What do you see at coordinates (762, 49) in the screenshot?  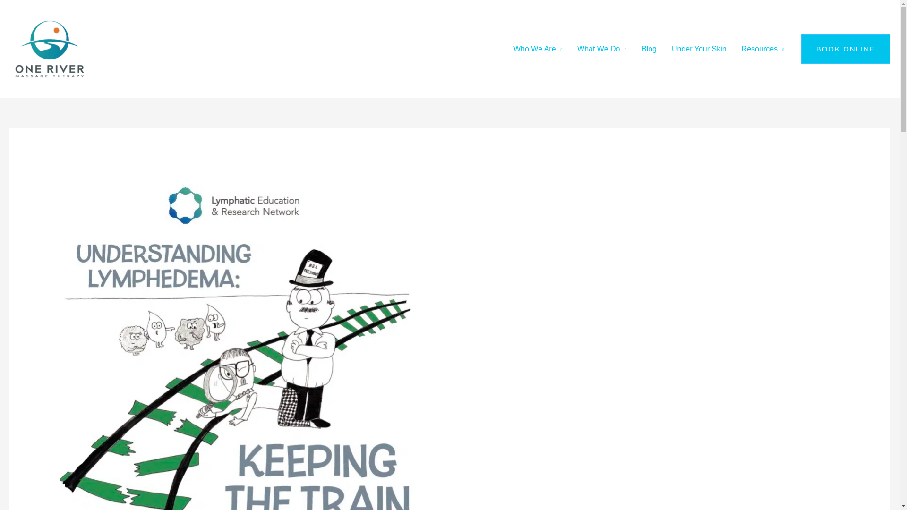 I see `Resources` at bounding box center [762, 49].